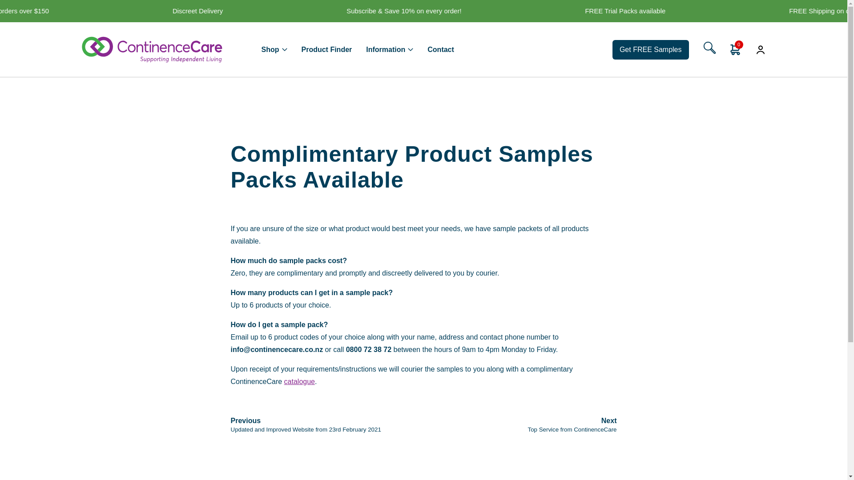 This screenshot has height=480, width=854. Describe the element at coordinates (650, 49) in the screenshot. I see `Get FREE Samples` at that location.